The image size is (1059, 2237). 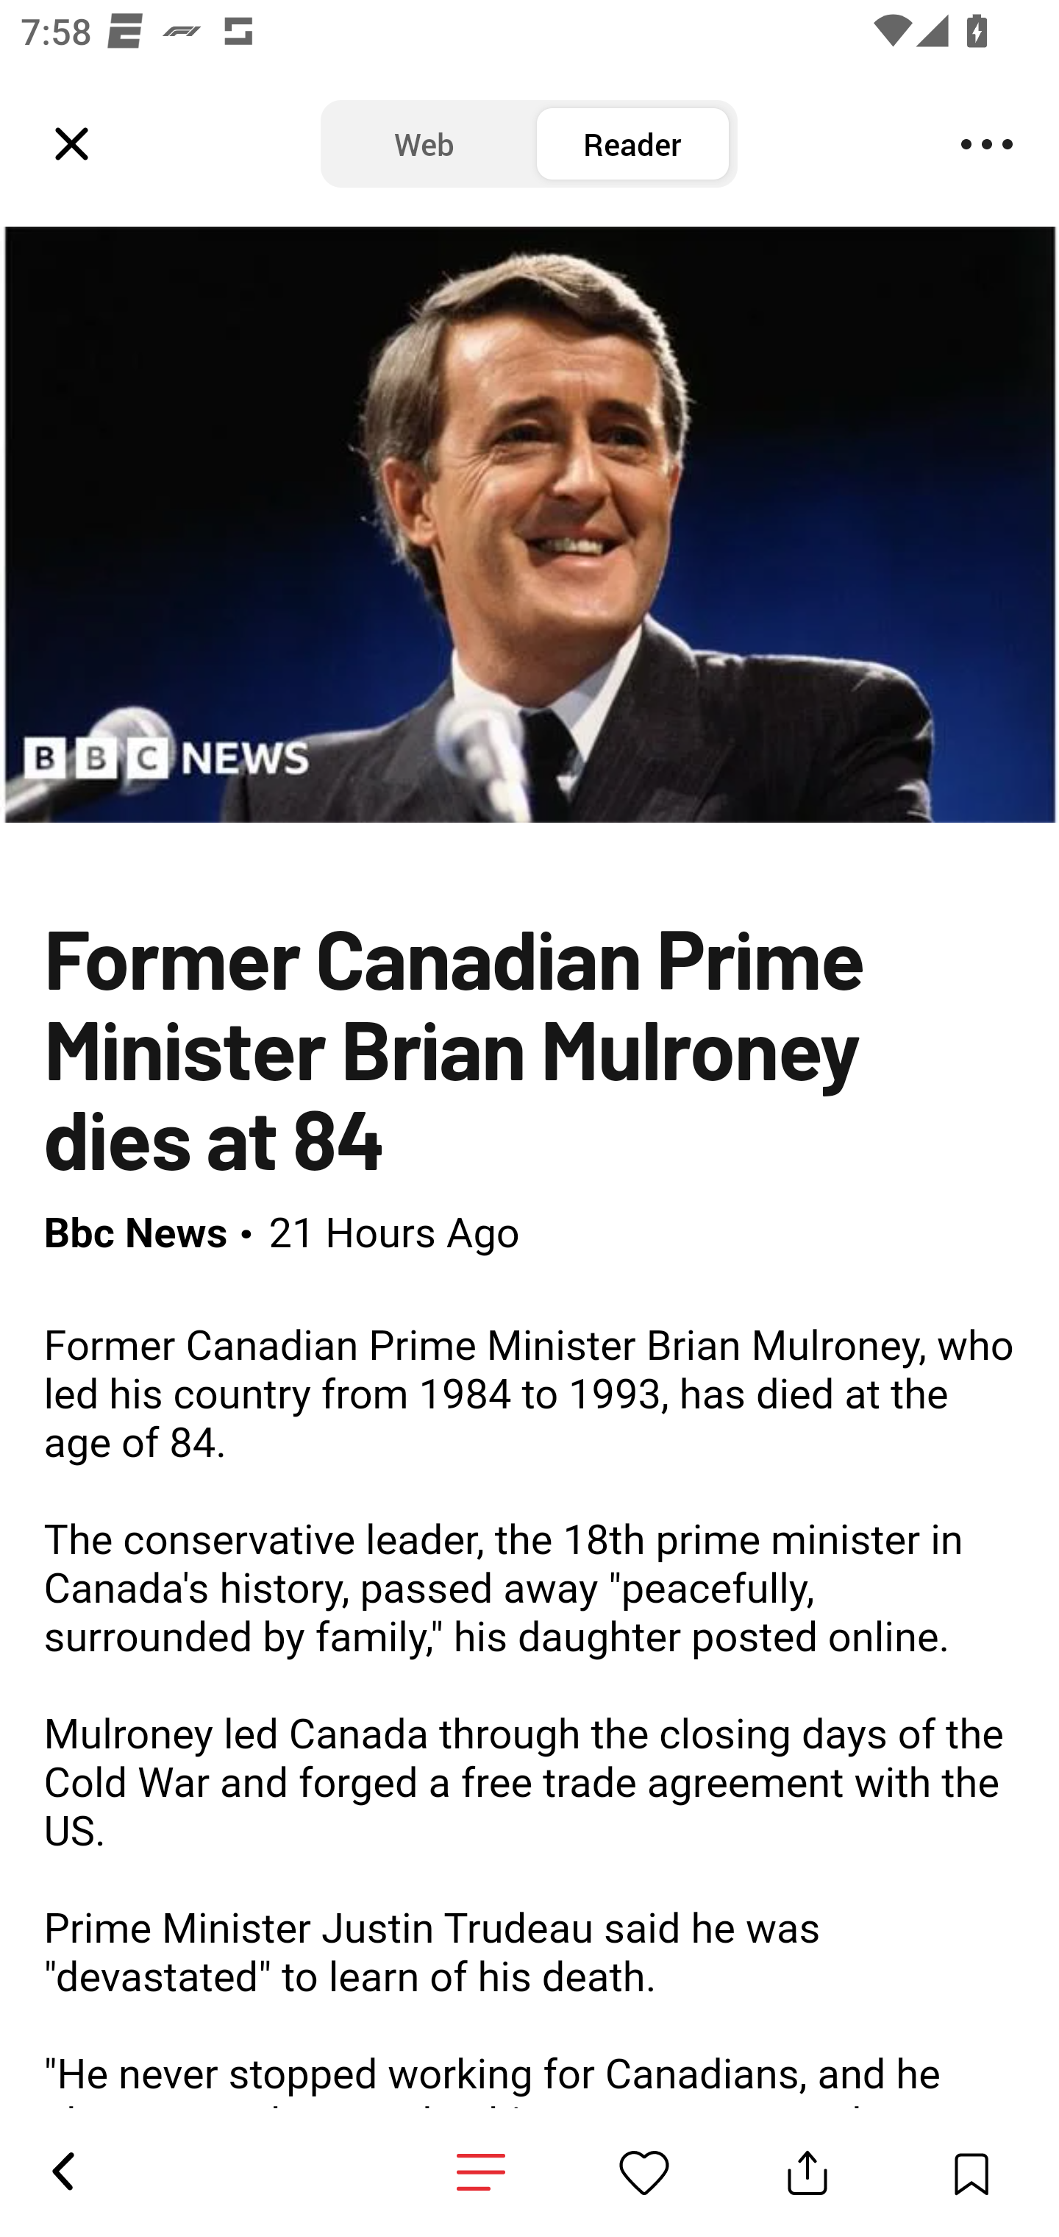 What do you see at coordinates (971, 2172) in the screenshot?
I see `Save Button` at bounding box center [971, 2172].